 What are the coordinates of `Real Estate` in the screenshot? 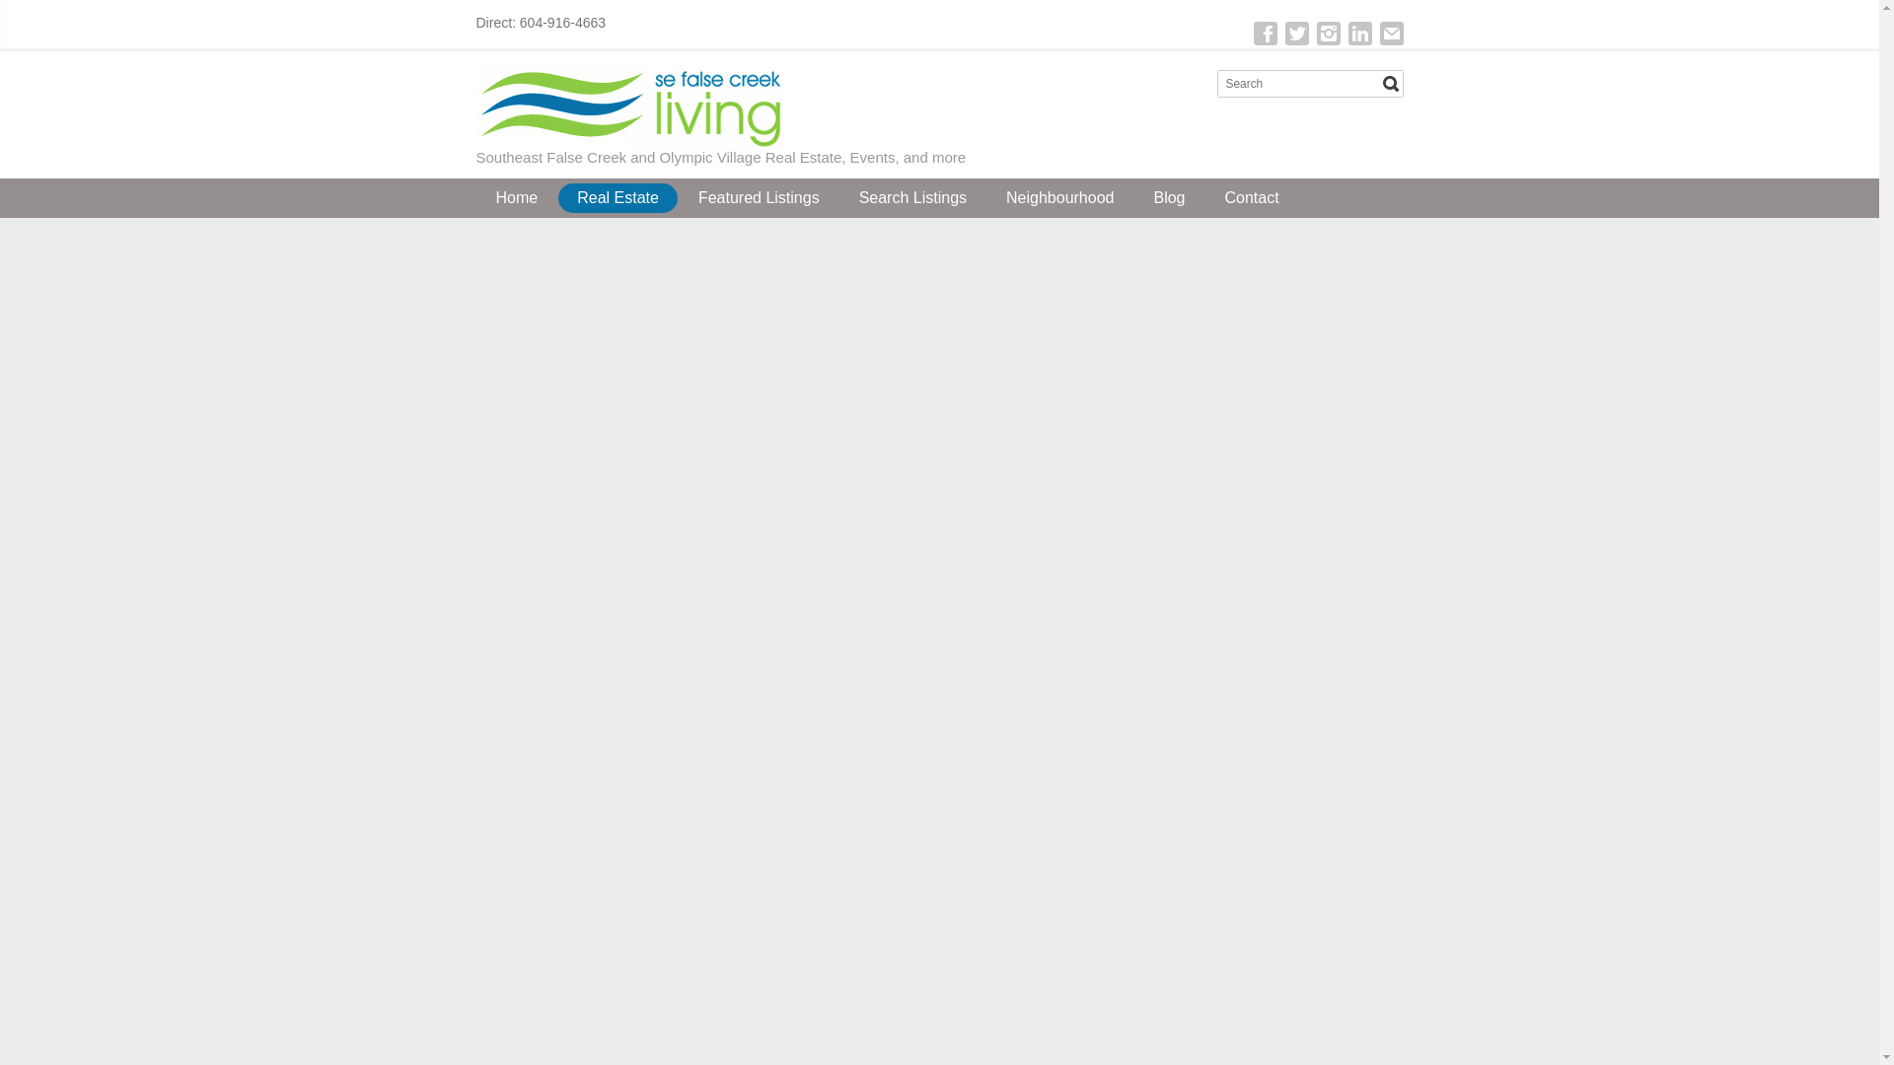 It's located at (618, 197).